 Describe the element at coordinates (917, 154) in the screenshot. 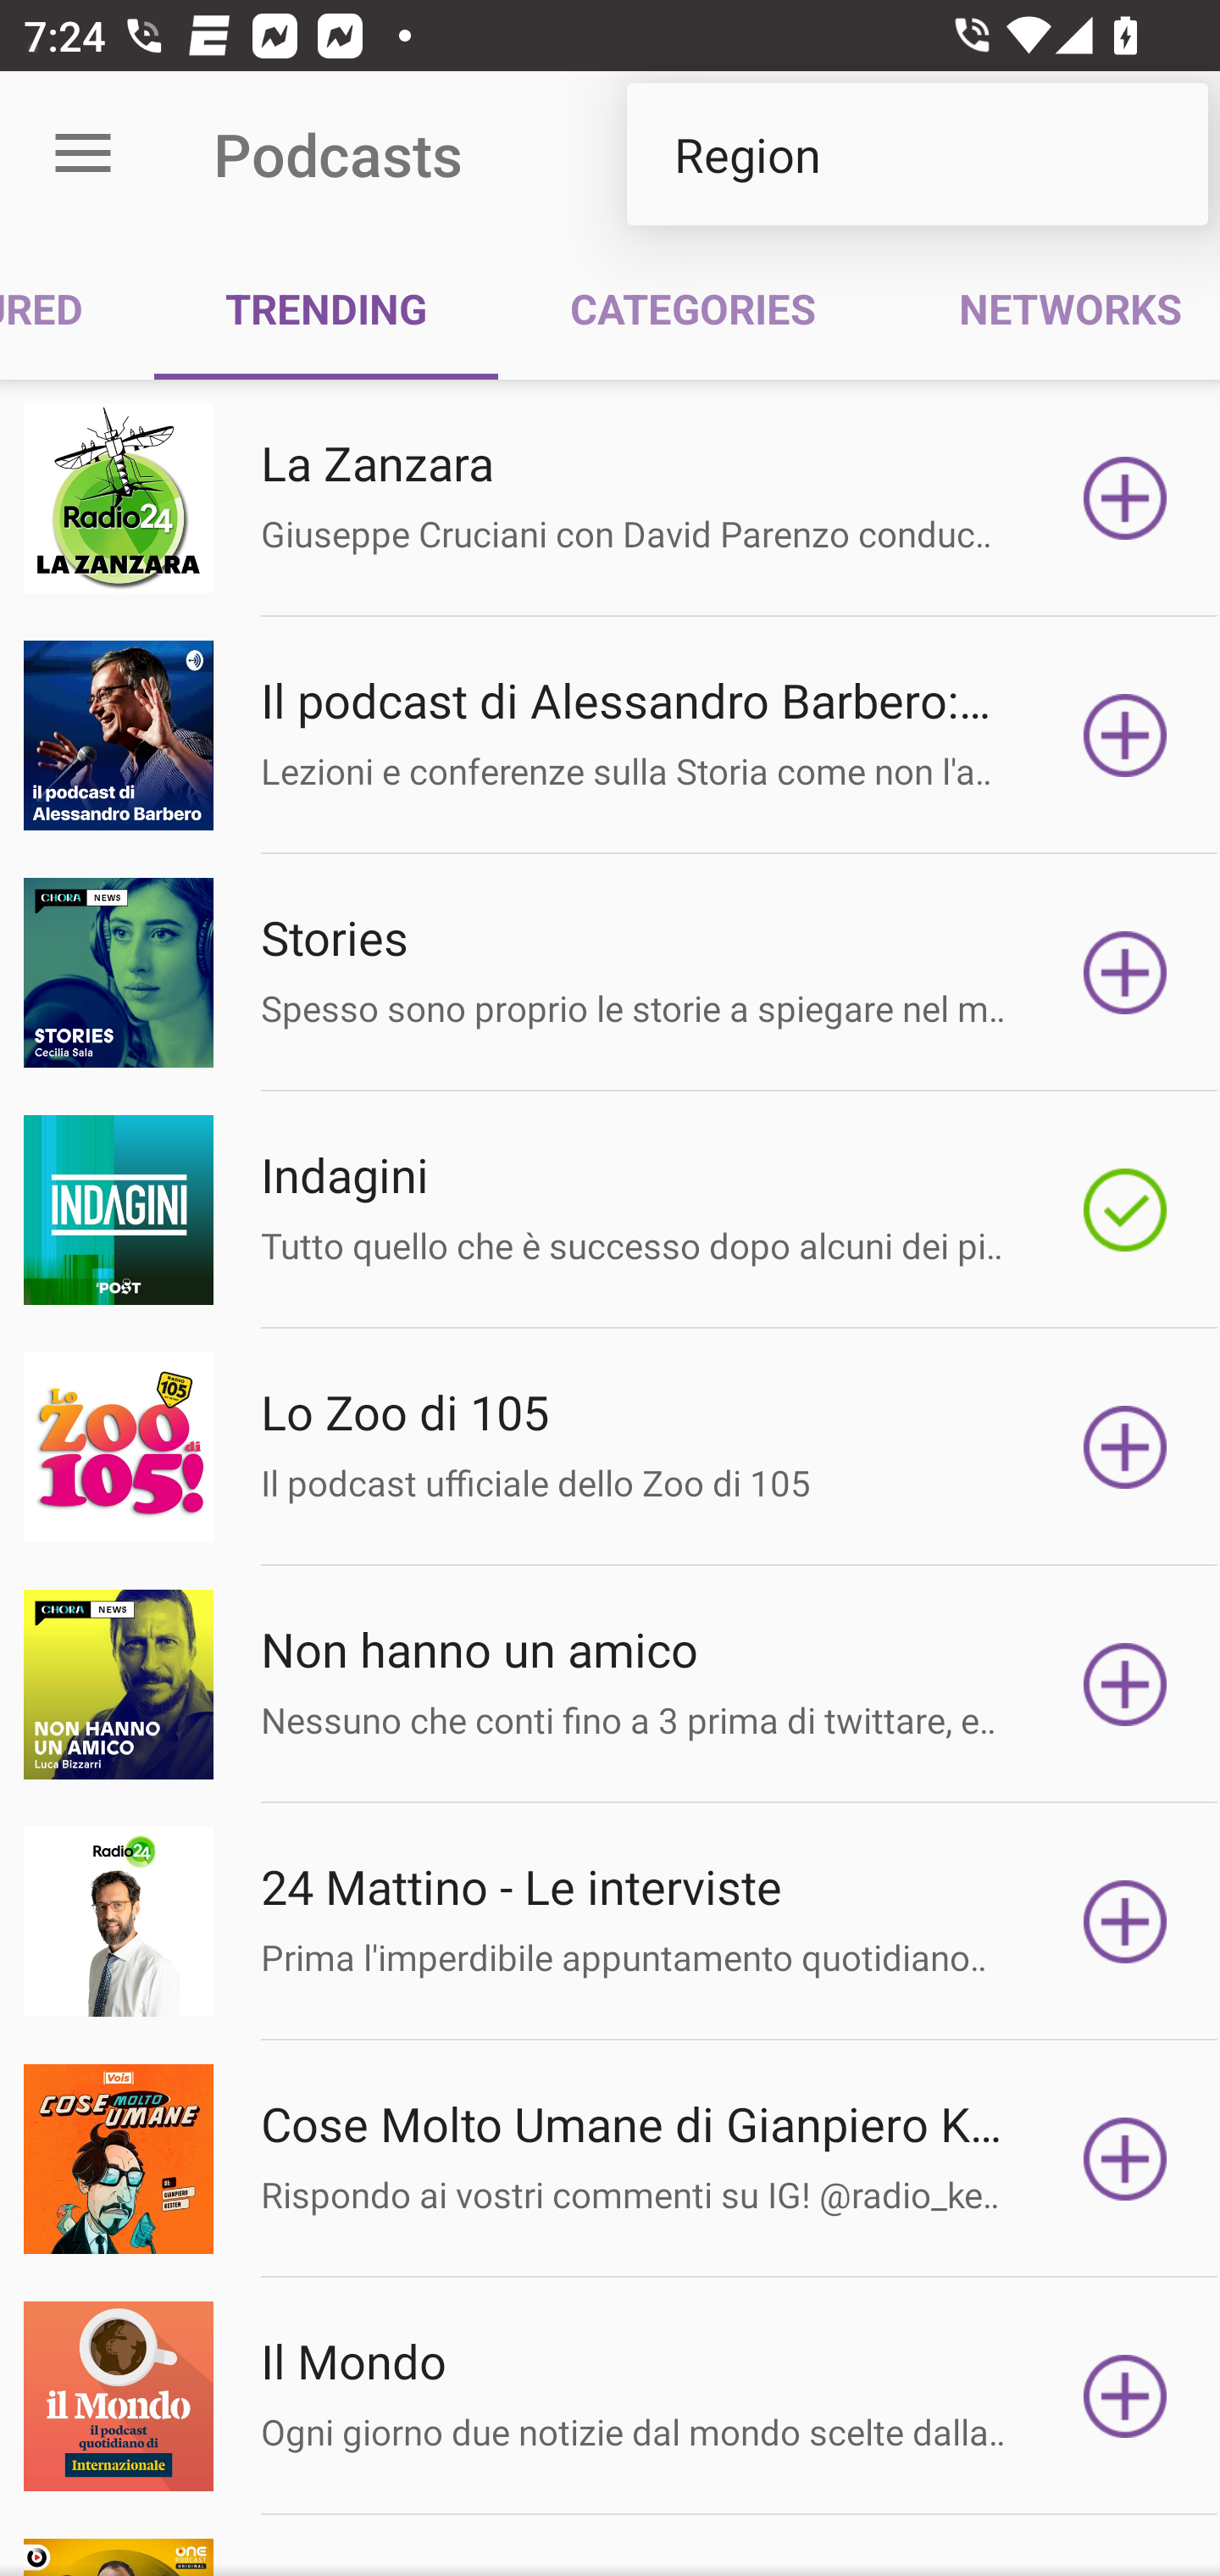

I see `Region` at that location.